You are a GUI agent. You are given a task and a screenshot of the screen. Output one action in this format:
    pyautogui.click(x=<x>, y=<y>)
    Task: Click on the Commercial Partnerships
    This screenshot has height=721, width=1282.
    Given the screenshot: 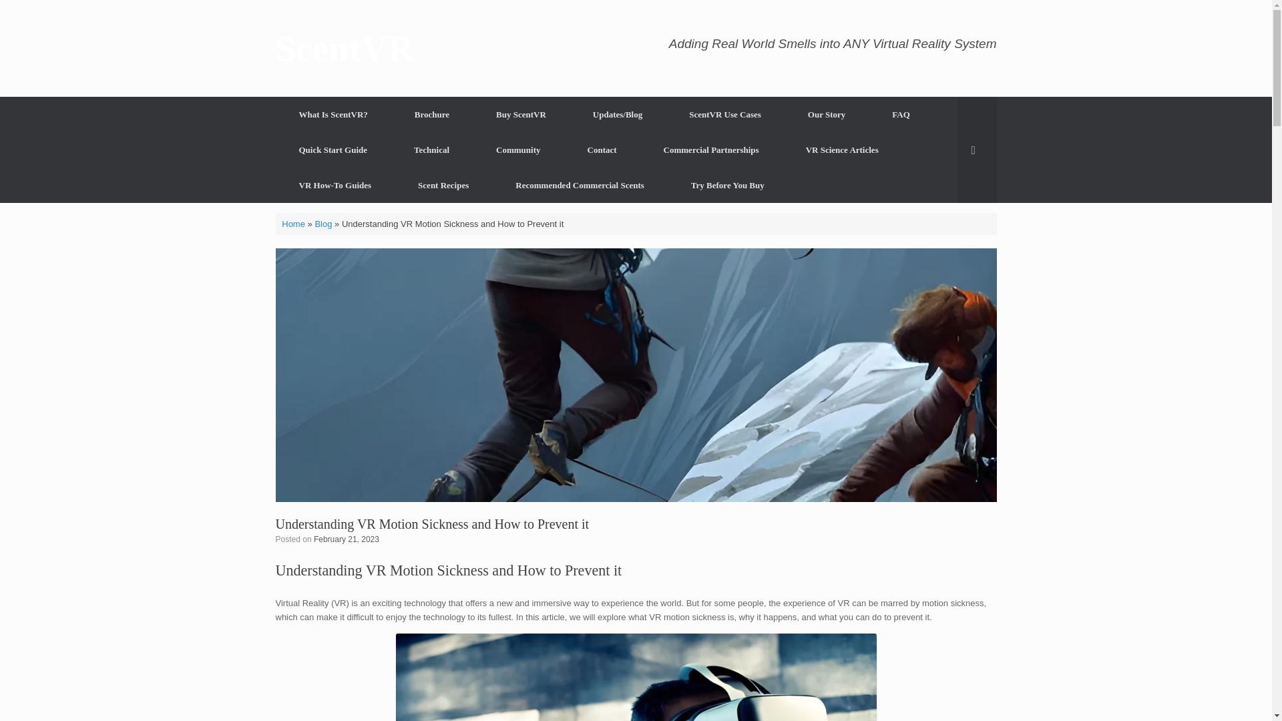 What is the action you would take?
    pyautogui.click(x=710, y=150)
    